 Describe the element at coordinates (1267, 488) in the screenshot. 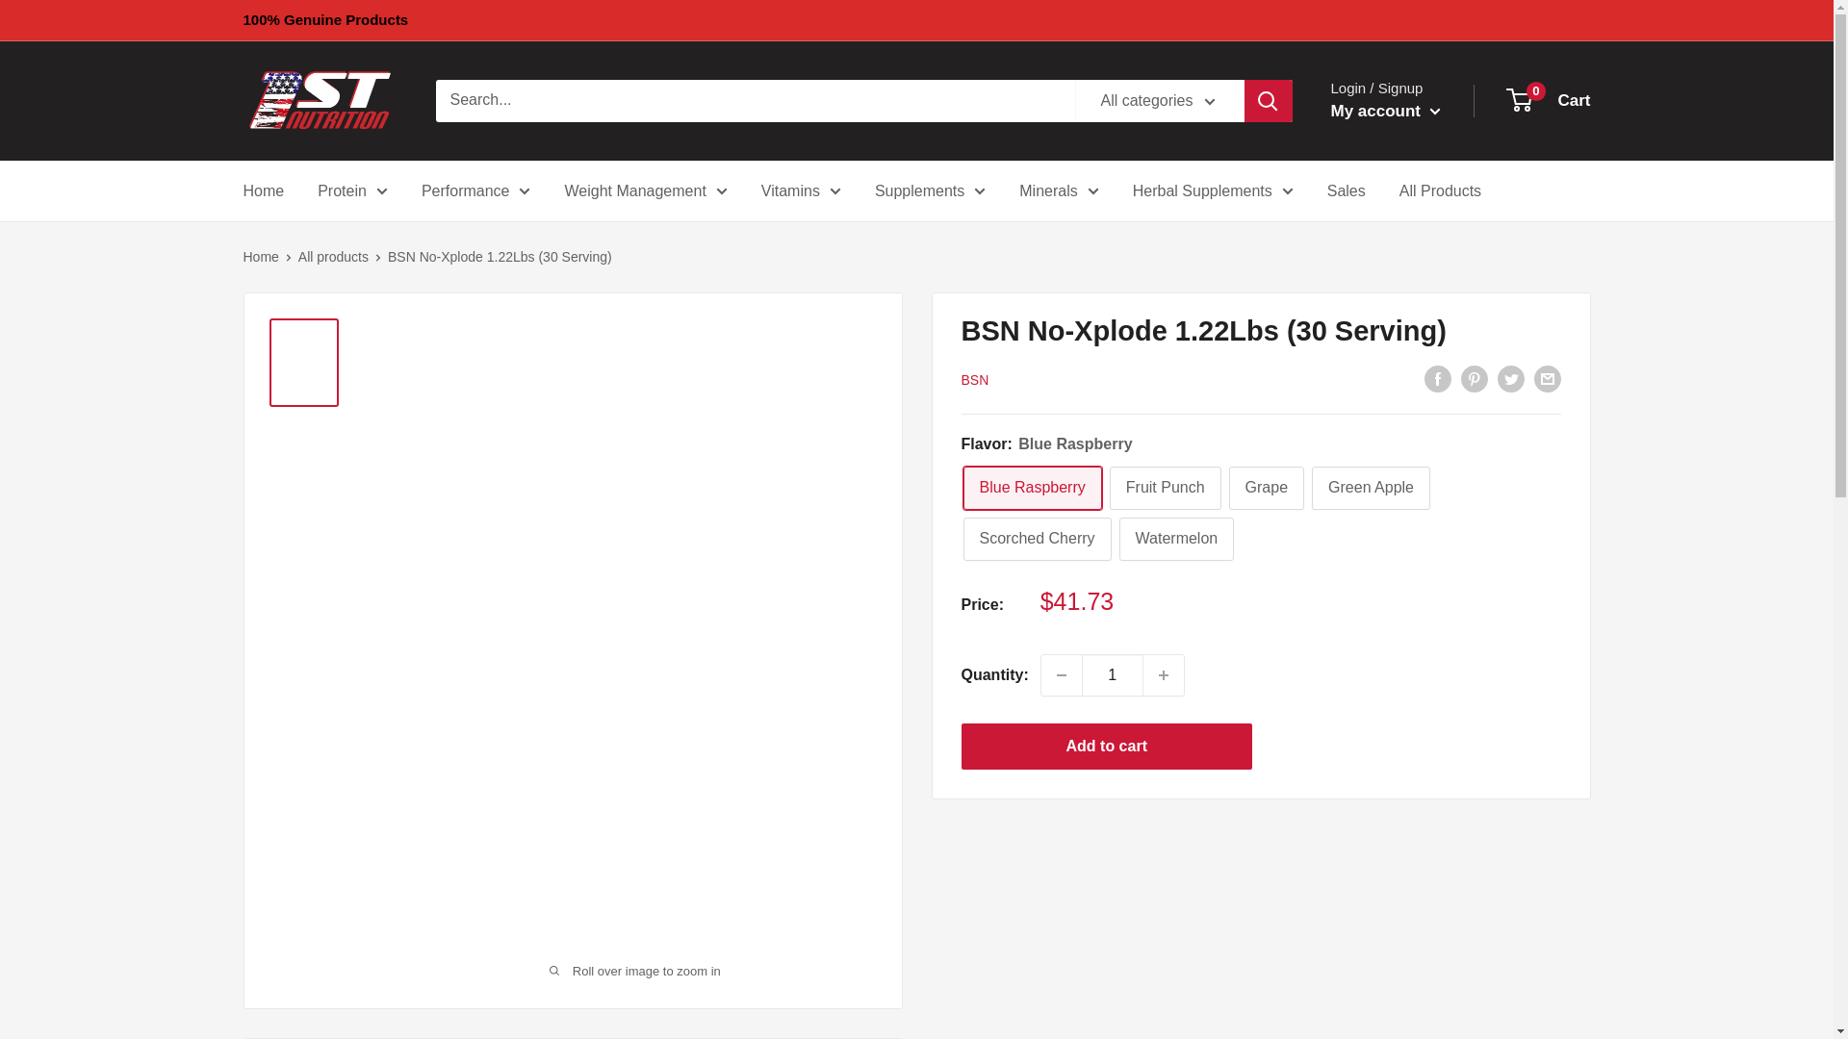

I see `Grape` at that location.